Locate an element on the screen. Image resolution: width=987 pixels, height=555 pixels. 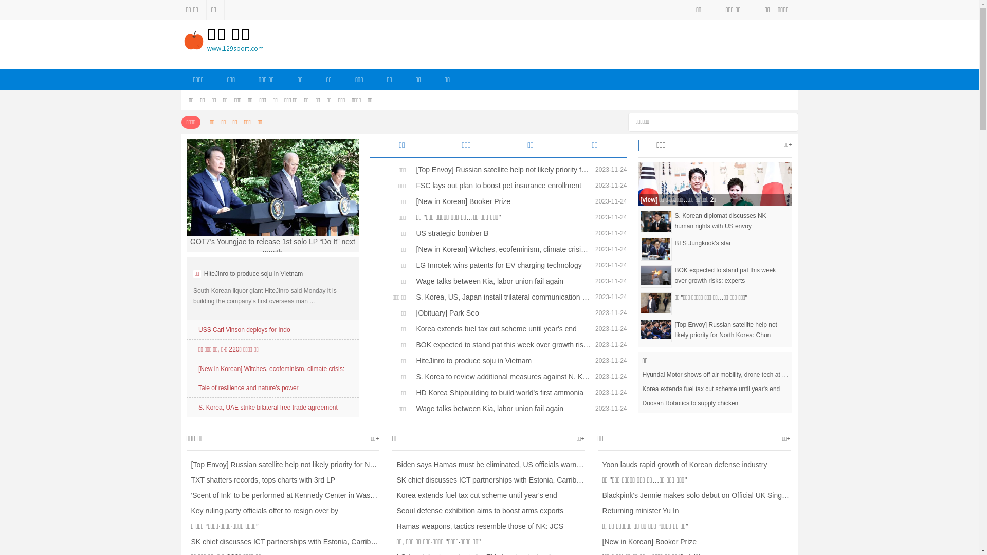
Doosan Robotics to supply chicken is located at coordinates (715, 403).